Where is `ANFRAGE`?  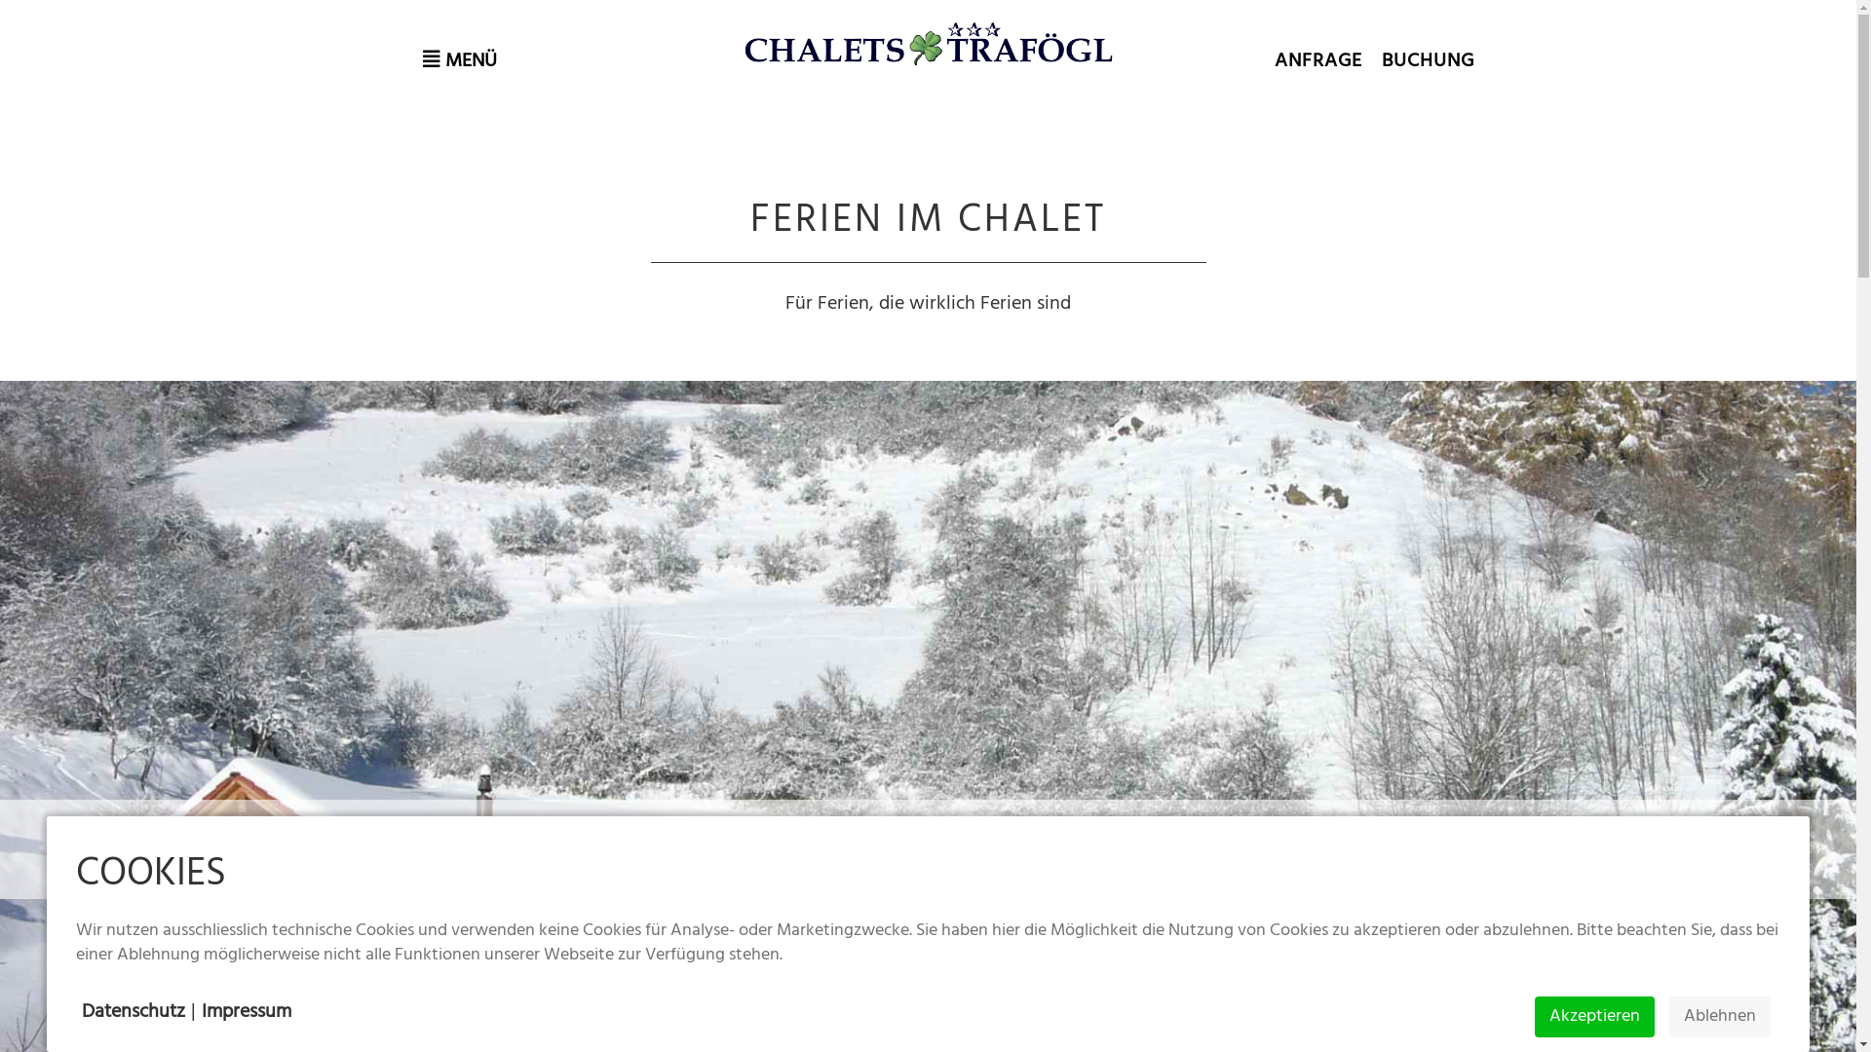
ANFRAGE is located at coordinates (1318, 61).